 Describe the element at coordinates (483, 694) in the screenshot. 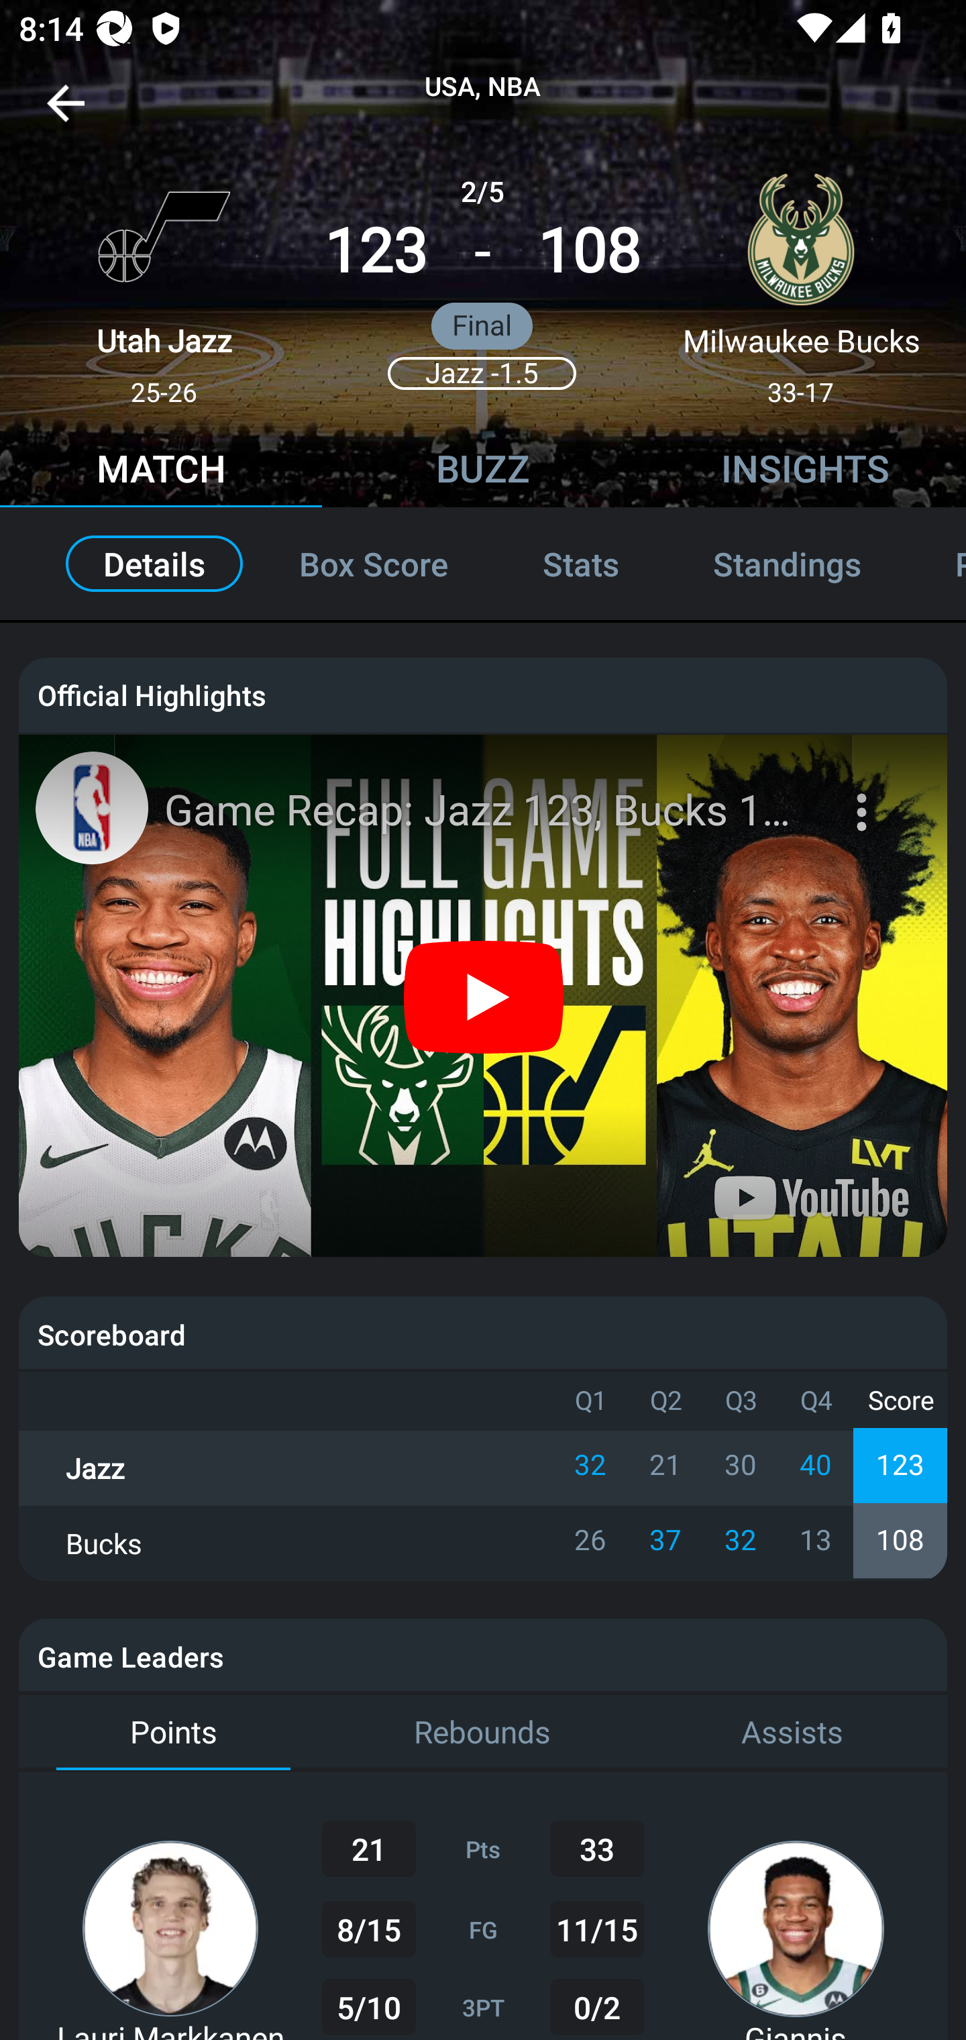

I see `Official Highlights` at that location.